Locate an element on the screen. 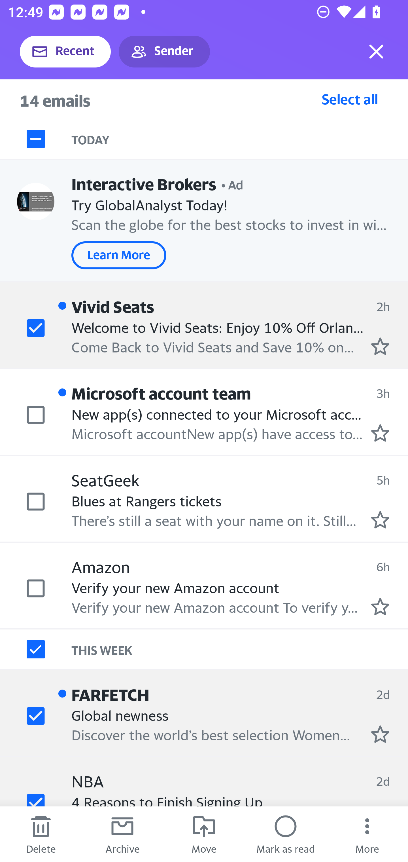  Move is located at coordinates (204, 834).